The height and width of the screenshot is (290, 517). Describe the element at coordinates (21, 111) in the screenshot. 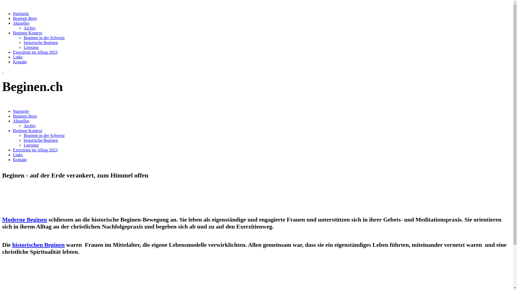

I see `Startseite` at that location.